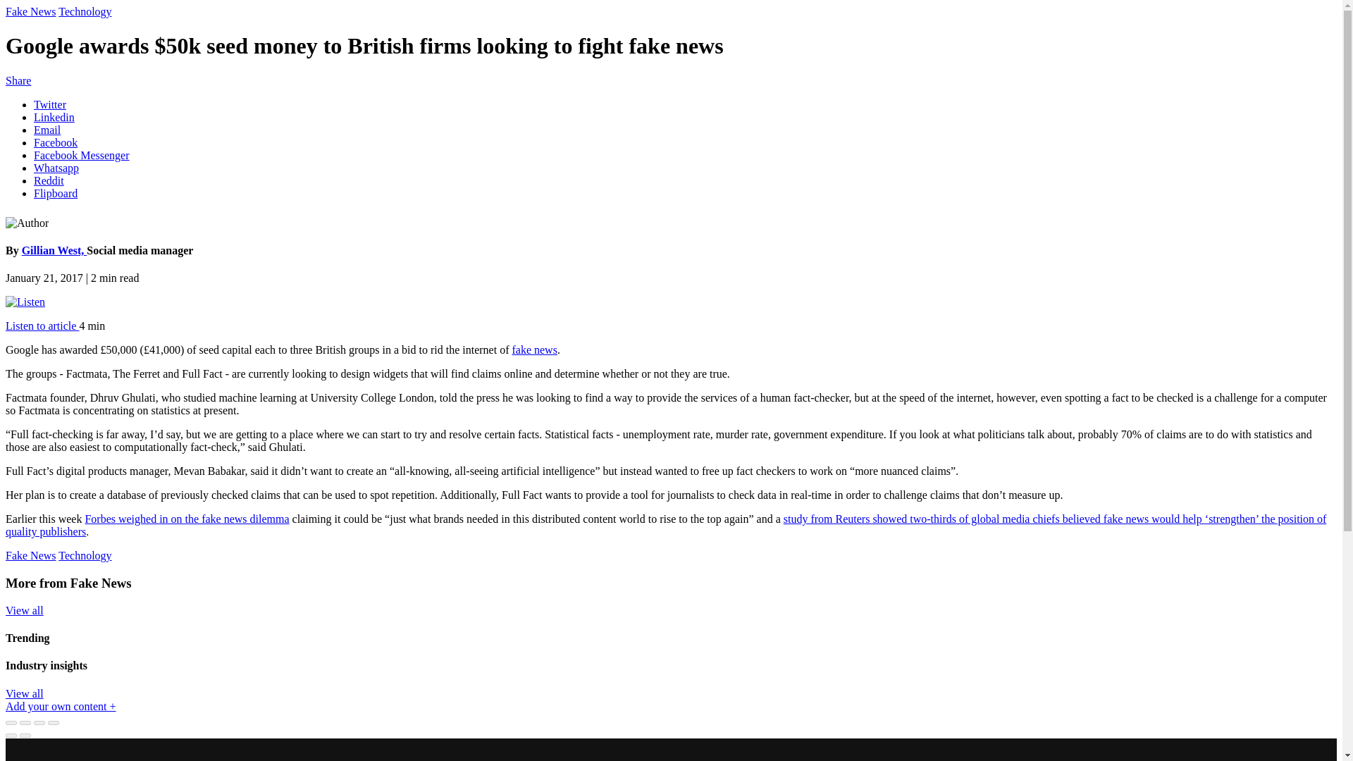  I want to click on Forbes weighed in on the fake news dilemma, so click(186, 519).